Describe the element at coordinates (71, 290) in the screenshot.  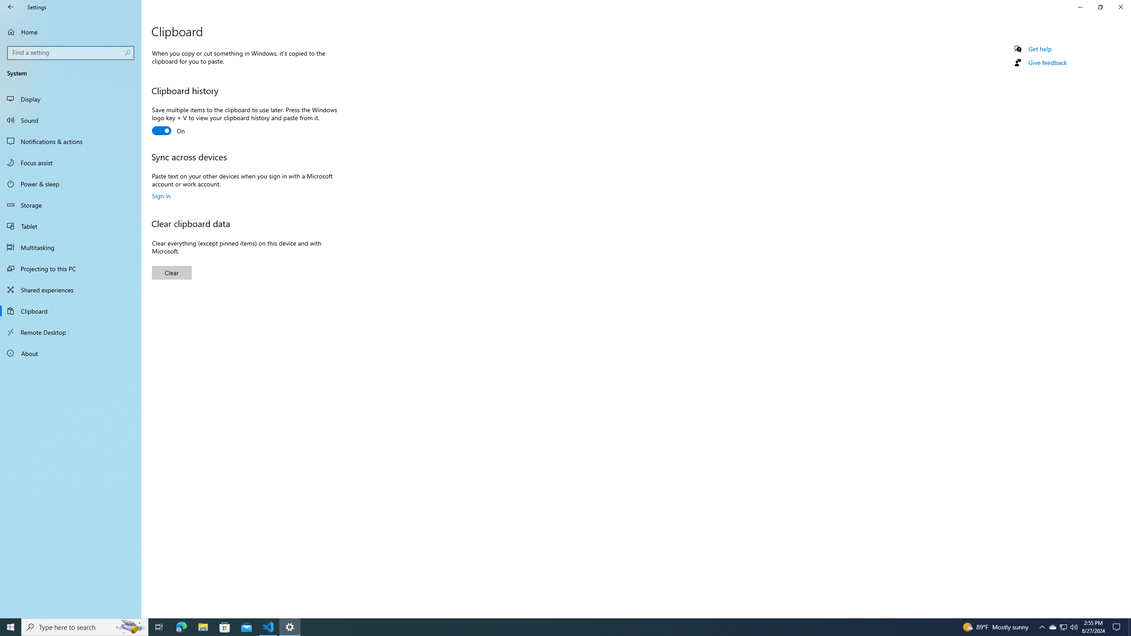
I see `Shared experiences` at that location.